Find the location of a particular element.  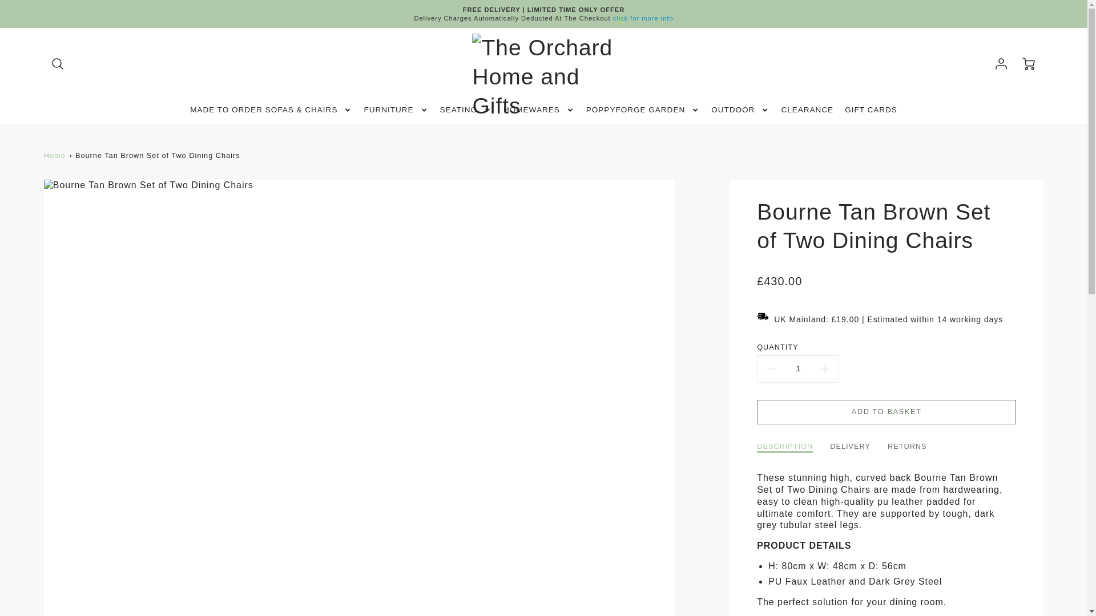

1 is located at coordinates (797, 368).